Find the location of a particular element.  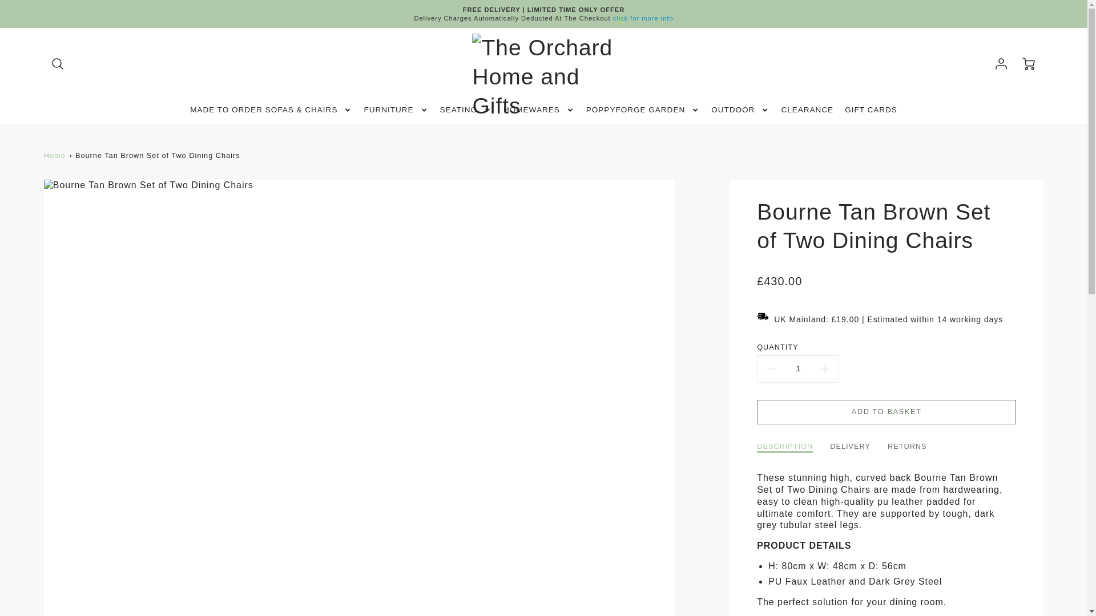

1 is located at coordinates (797, 368).